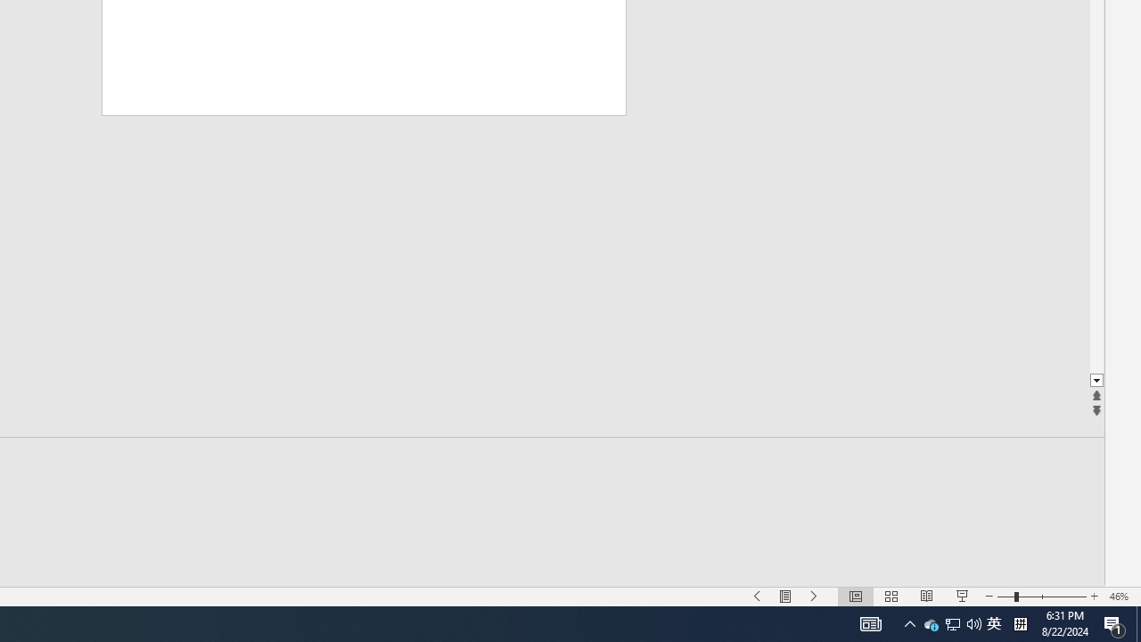 The image size is (1141, 642). What do you see at coordinates (1121, 596) in the screenshot?
I see `Zoom 46%` at bounding box center [1121, 596].